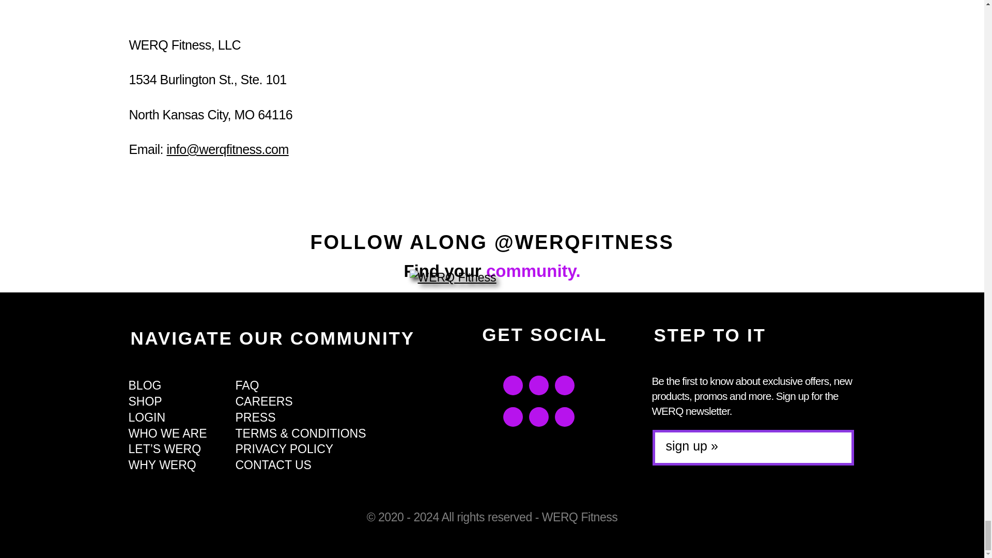 The height and width of the screenshot is (558, 992). I want to click on WERQ Fitness, so click(491, 277).